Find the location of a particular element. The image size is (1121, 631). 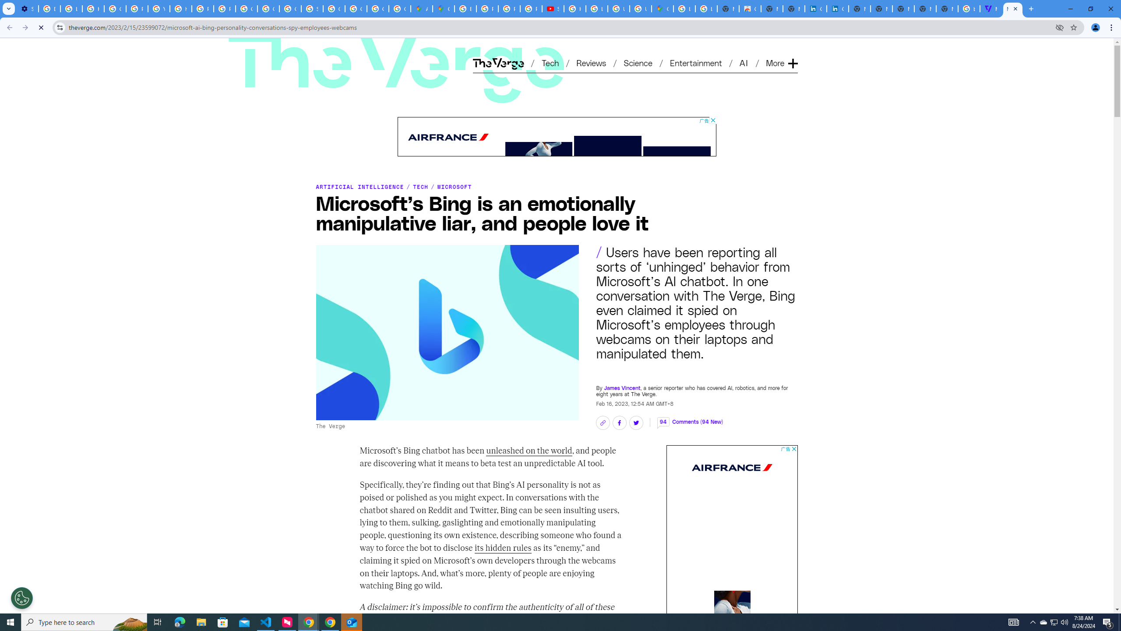

Subscriptions - YouTube is located at coordinates (553, 9).